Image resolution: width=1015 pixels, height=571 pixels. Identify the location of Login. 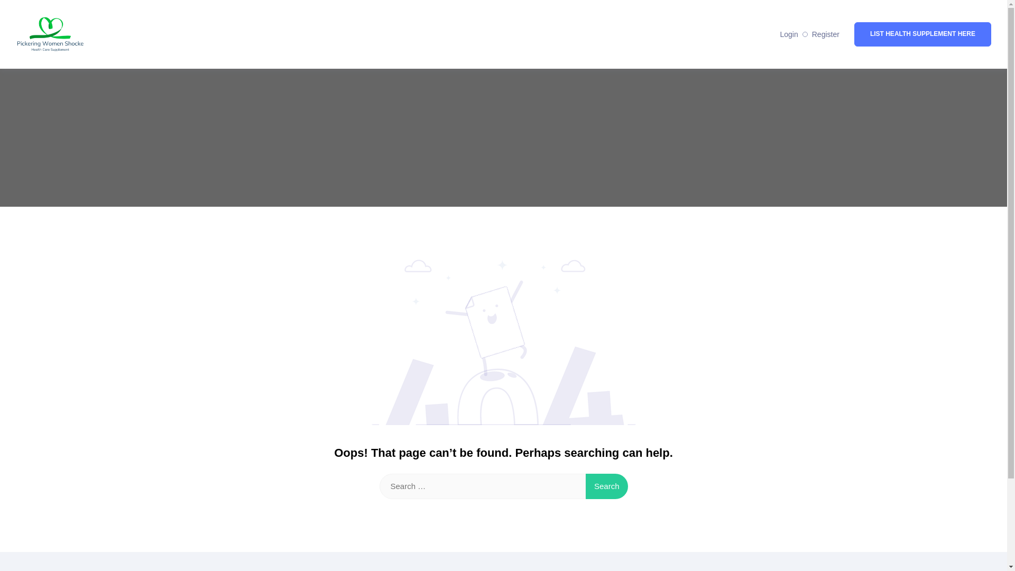
(789, 34).